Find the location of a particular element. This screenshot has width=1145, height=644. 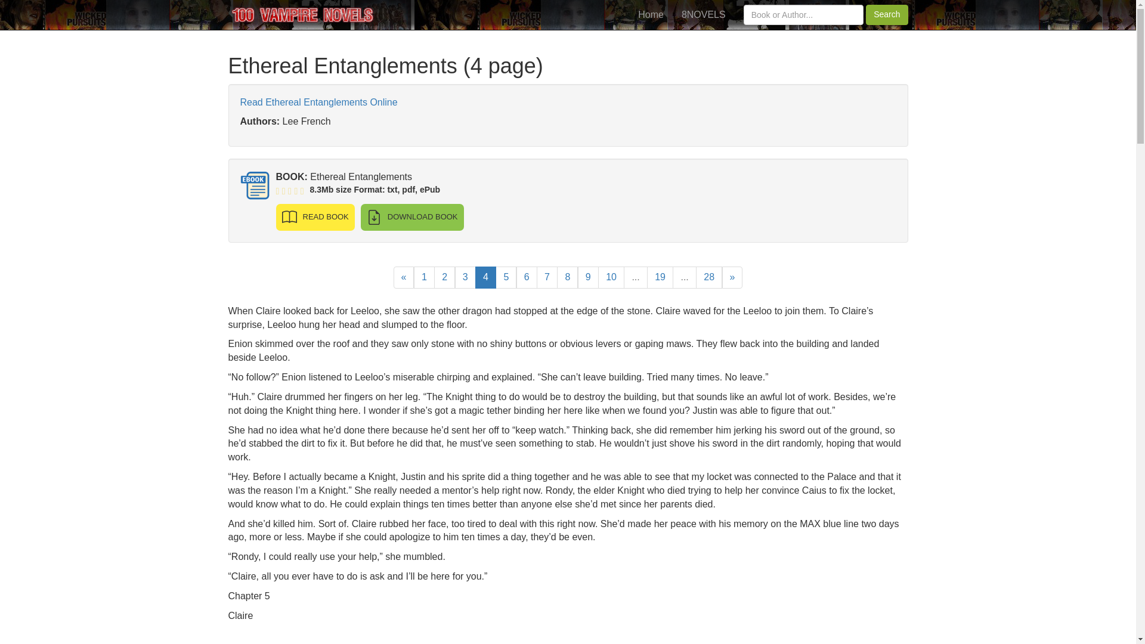

28 is located at coordinates (709, 277).